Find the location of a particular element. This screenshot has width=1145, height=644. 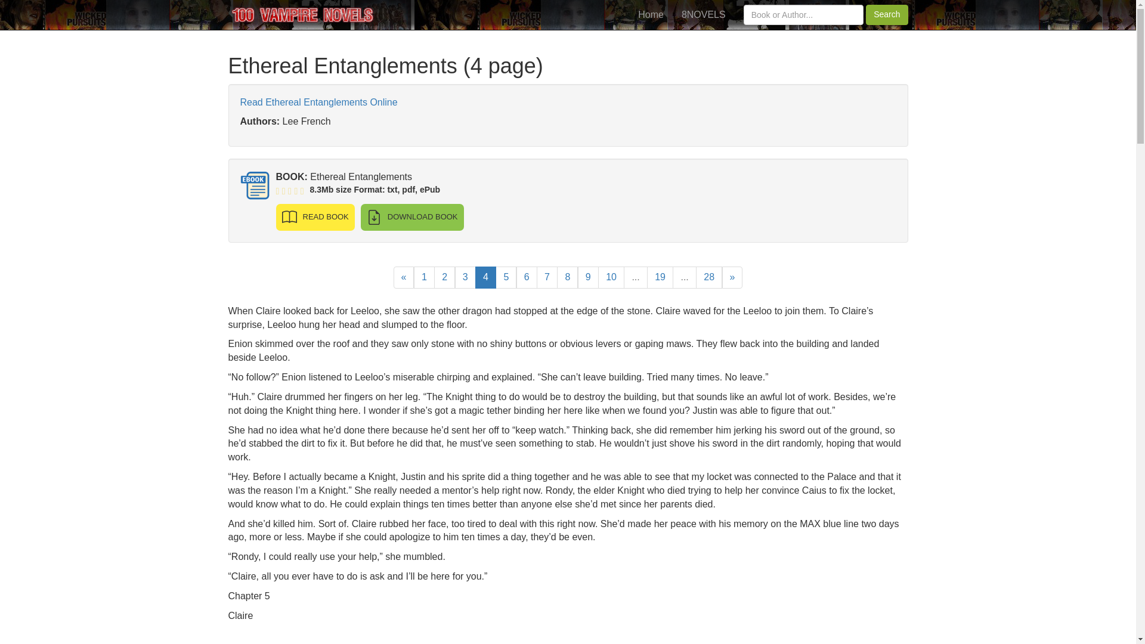

28 is located at coordinates (709, 277).